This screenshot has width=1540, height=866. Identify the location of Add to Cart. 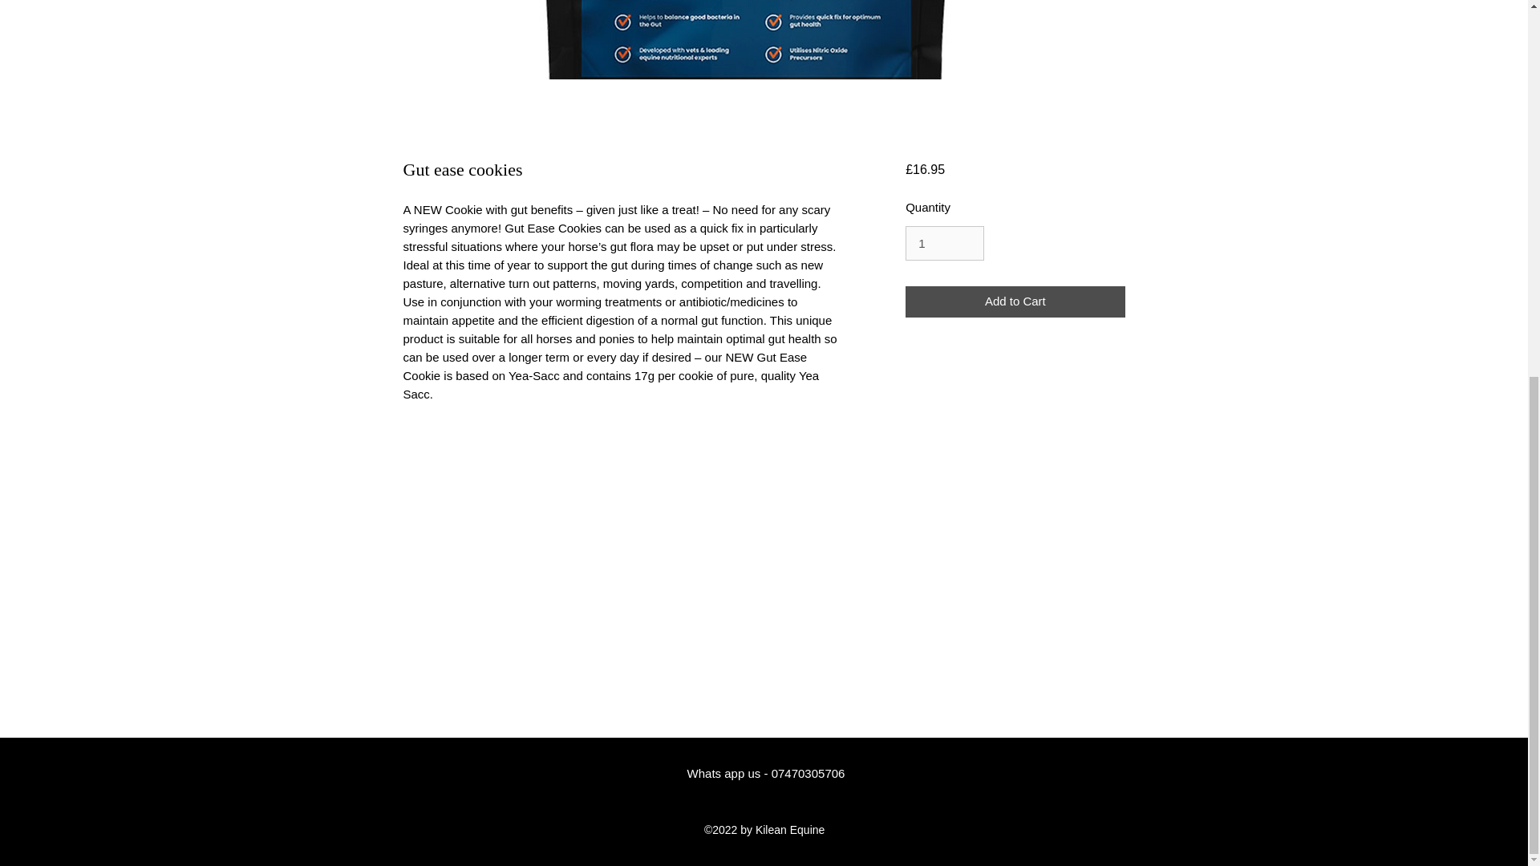
(1014, 301).